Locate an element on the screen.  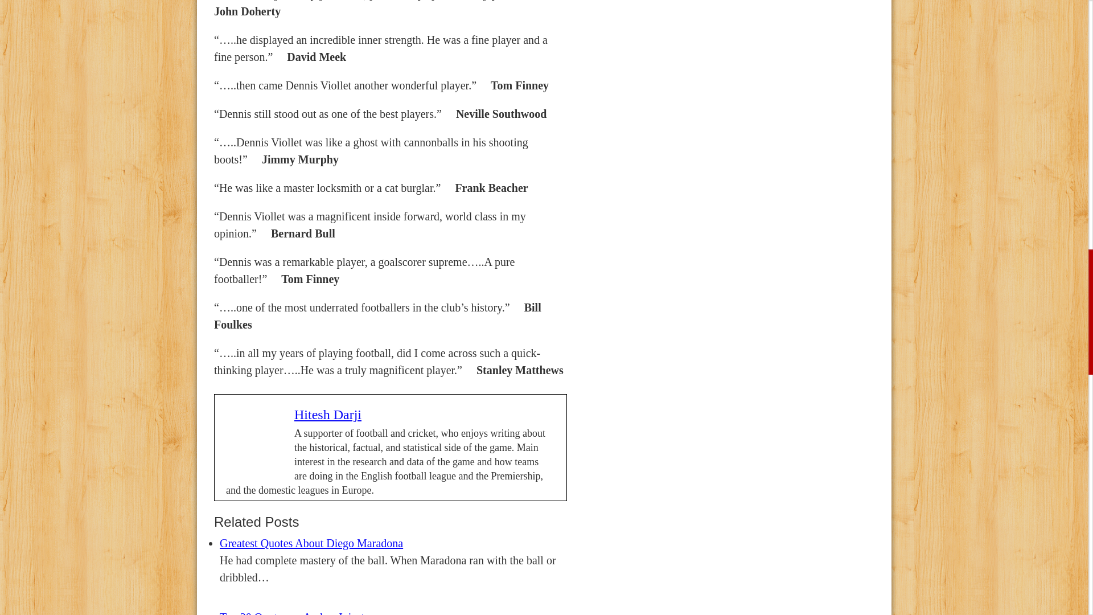
Top 30 Quotes on Andres Iniesta is located at coordinates (294, 613).